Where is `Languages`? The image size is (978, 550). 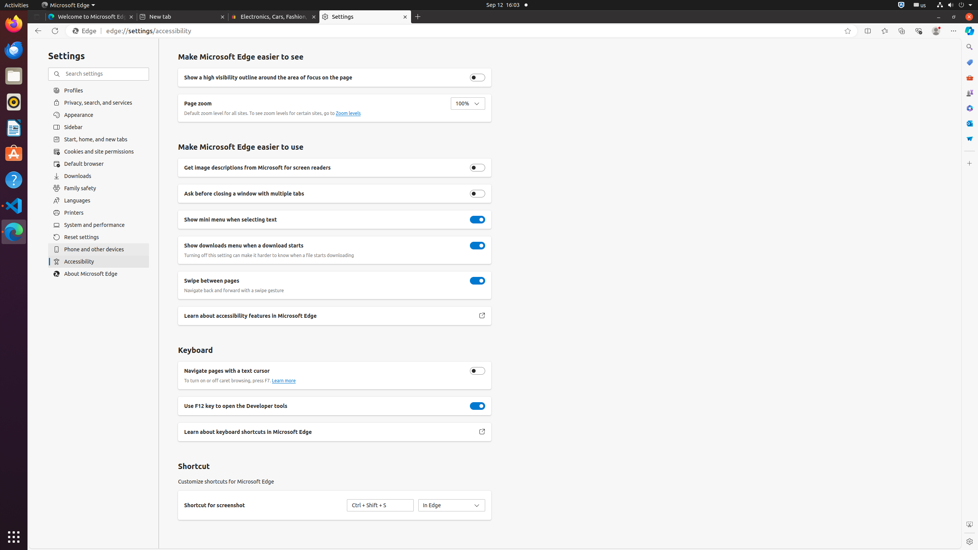 Languages is located at coordinates (99, 201).